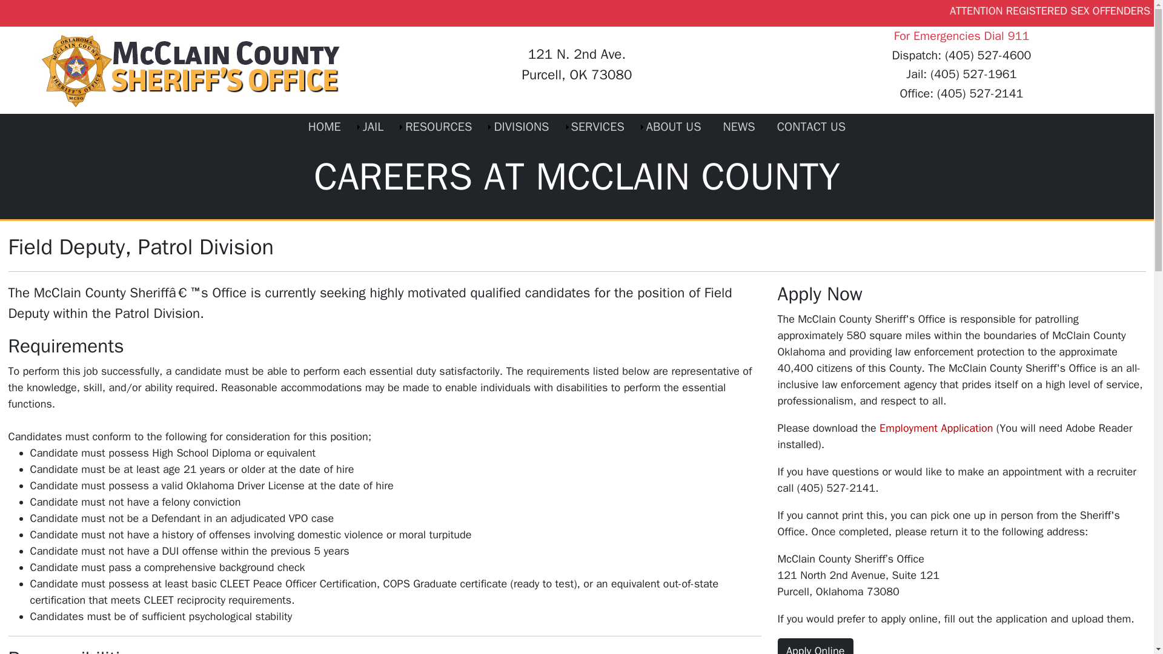 The width and height of the screenshot is (1163, 654). Describe the element at coordinates (987, 54) in the screenshot. I see `click to call` at that location.